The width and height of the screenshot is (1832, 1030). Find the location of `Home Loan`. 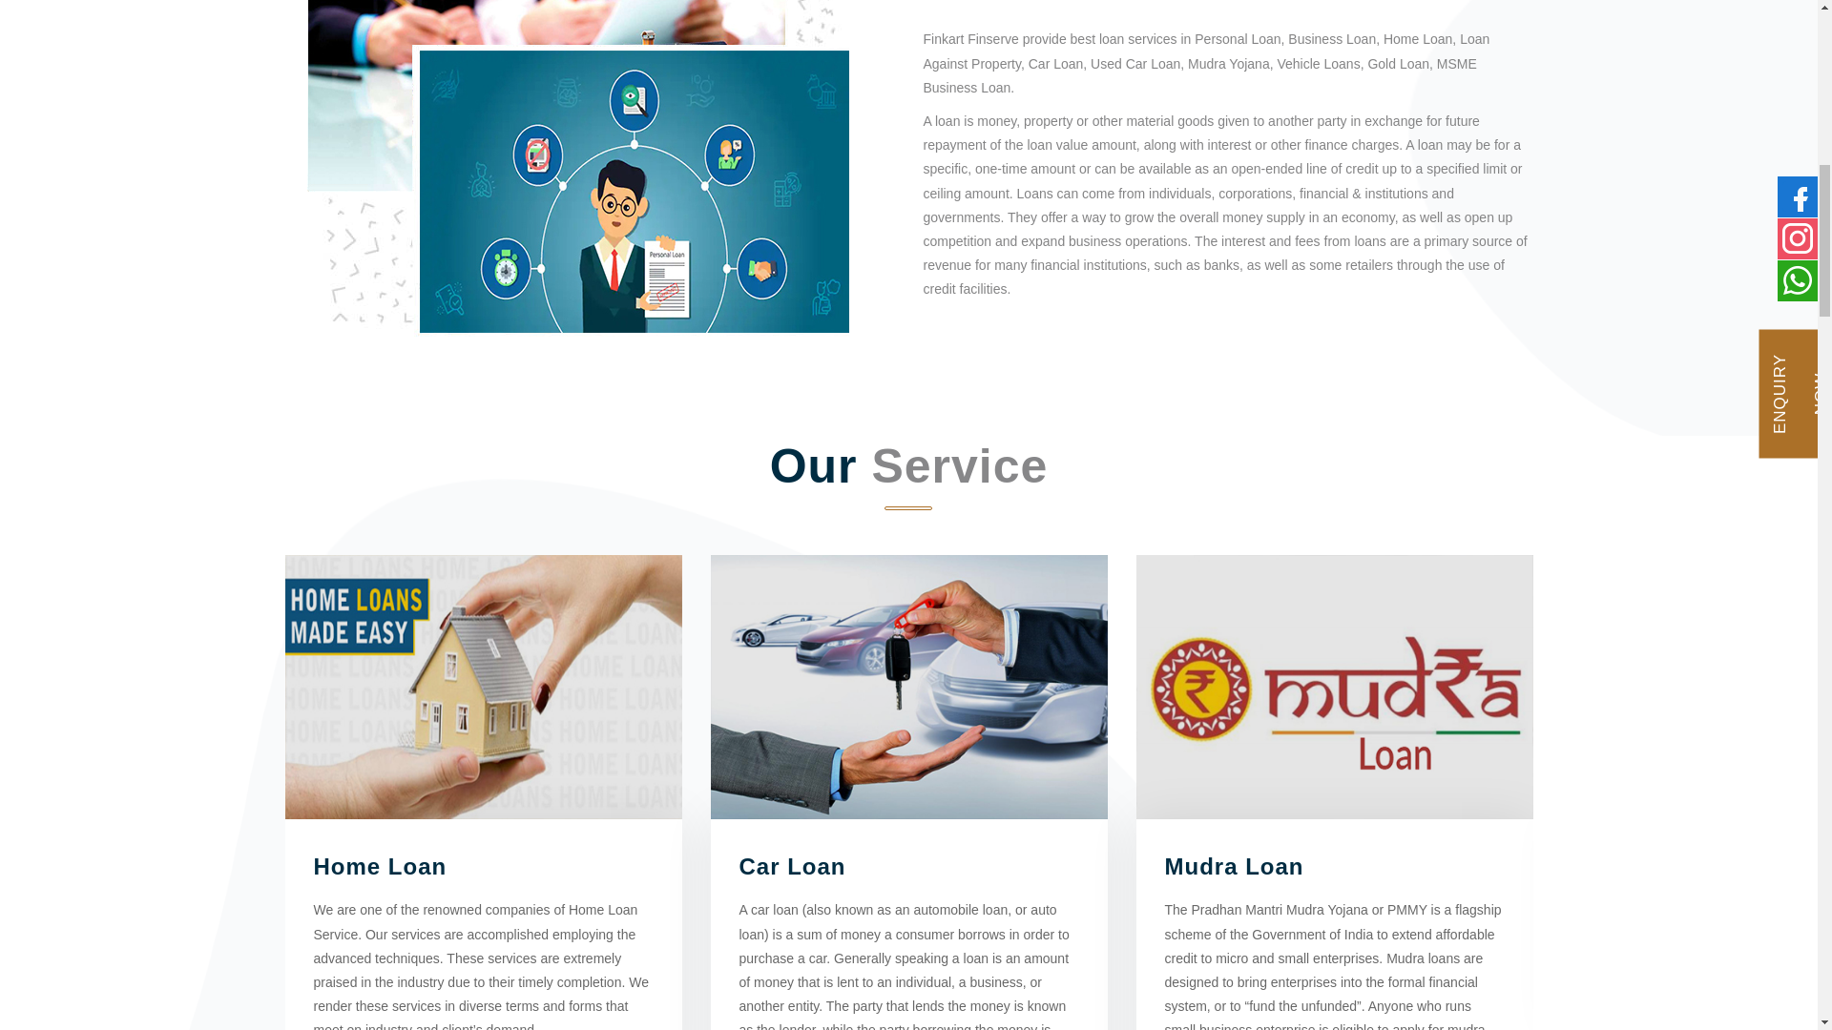

Home Loan is located at coordinates (483, 687).